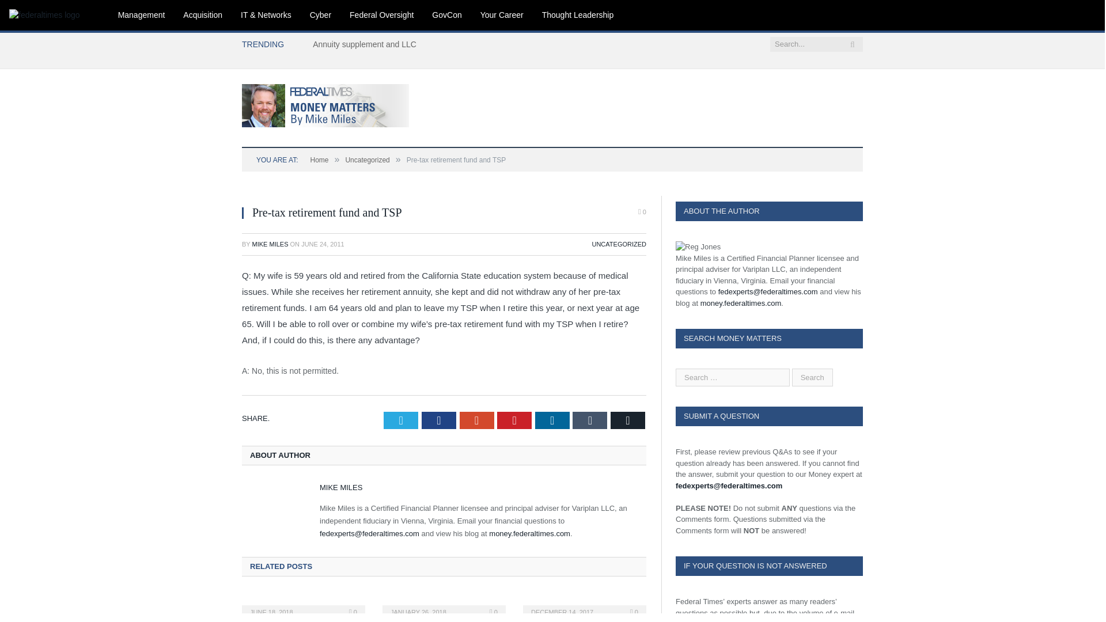 The height and width of the screenshot is (622, 1106). Describe the element at coordinates (303, 605) in the screenshot. I see `TSP fund distributions` at that location.